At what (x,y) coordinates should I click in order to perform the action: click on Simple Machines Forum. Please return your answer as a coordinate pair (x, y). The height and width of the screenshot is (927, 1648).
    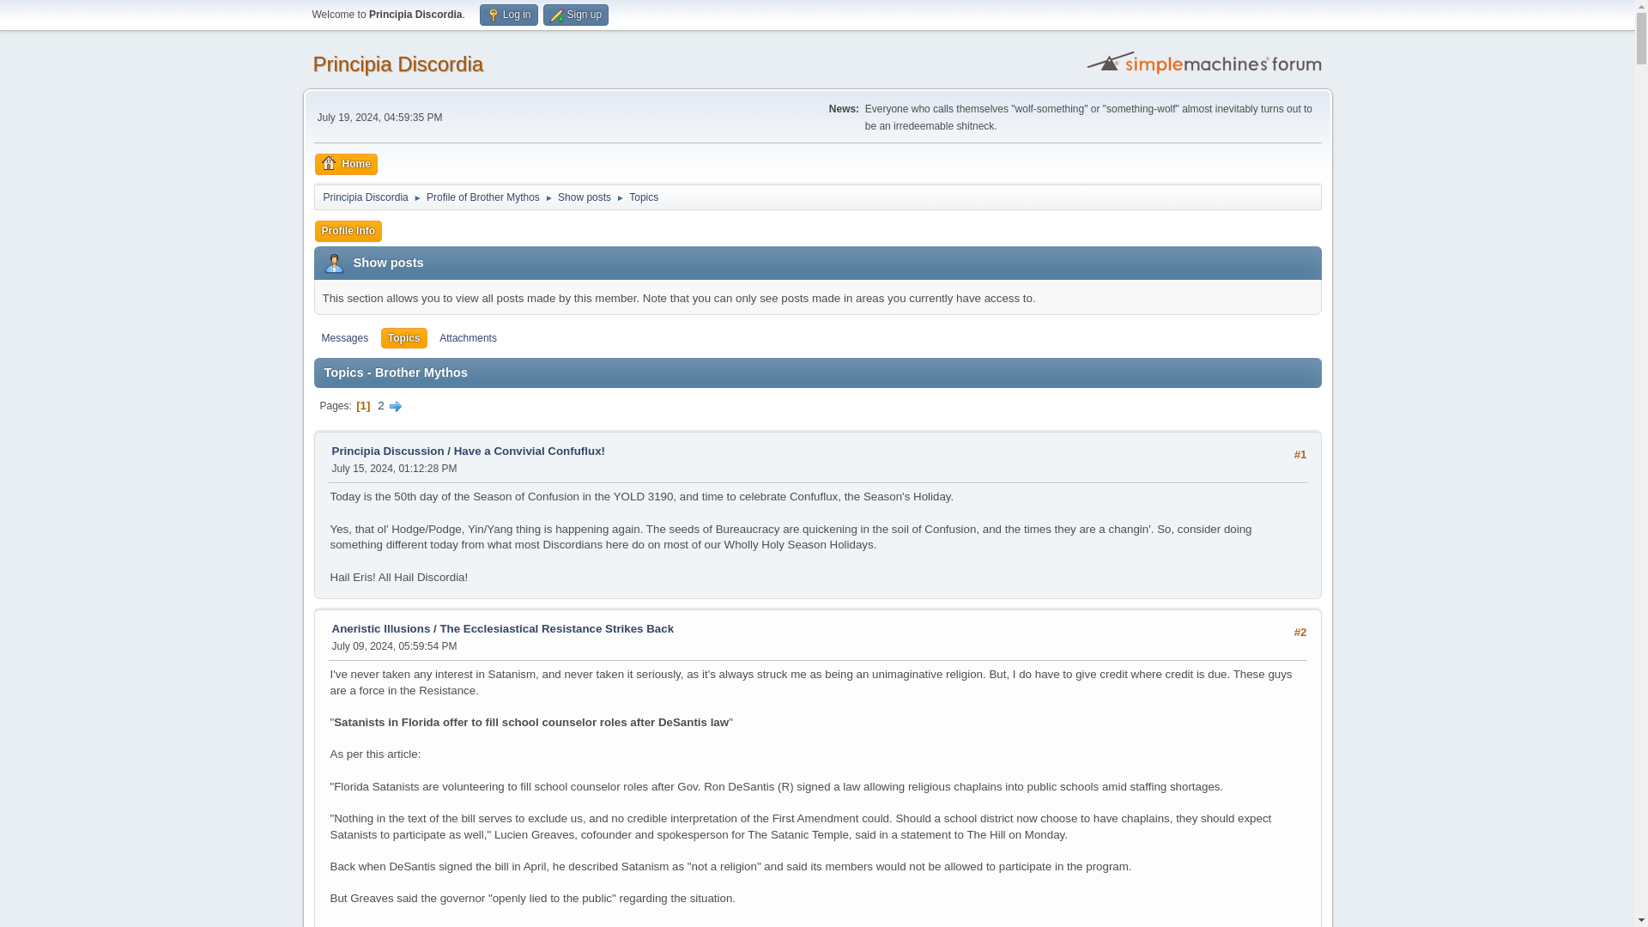
    Looking at the image, I should click on (1205, 62).